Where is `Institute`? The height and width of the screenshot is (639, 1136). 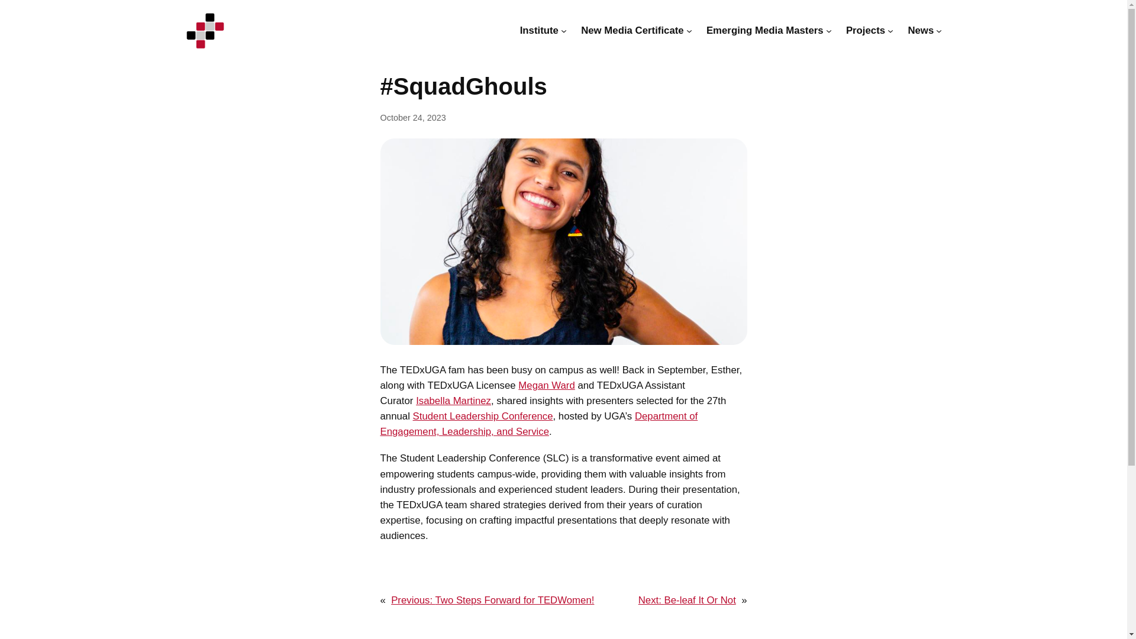 Institute is located at coordinates (540, 30).